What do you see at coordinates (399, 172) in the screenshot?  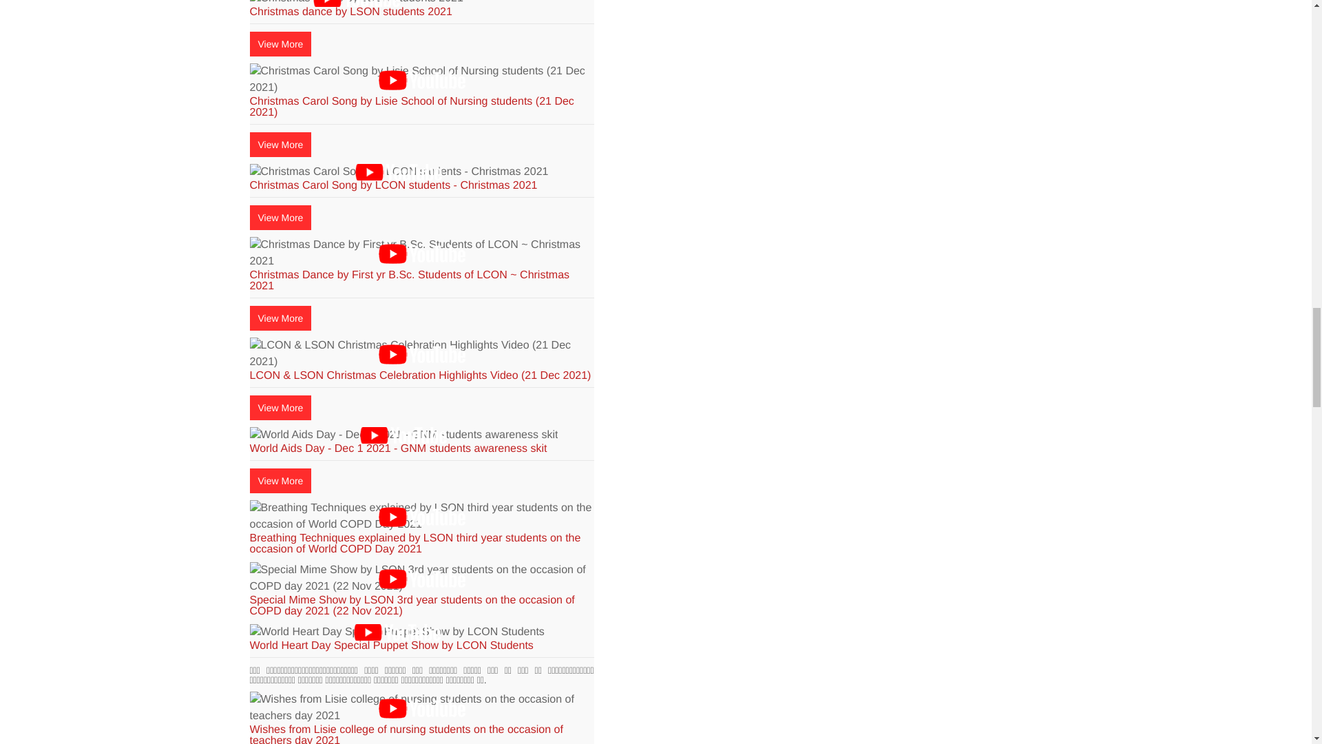 I see `Christmas Carol Song by LCON students - Christmas 2021` at bounding box center [399, 172].